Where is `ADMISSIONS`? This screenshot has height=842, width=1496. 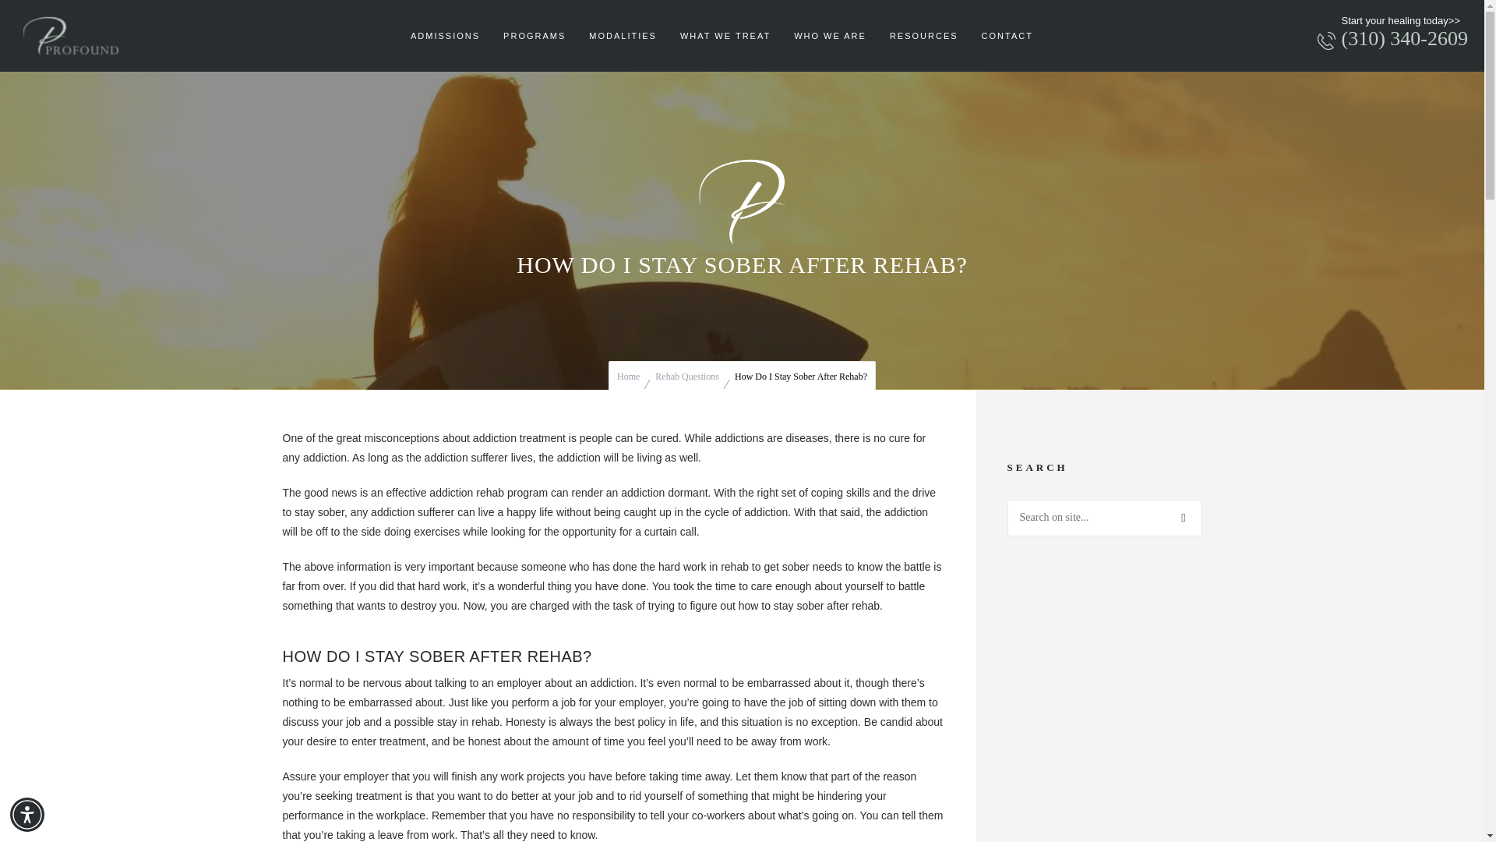 ADMISSIONS is located at coordinates (446, 36).